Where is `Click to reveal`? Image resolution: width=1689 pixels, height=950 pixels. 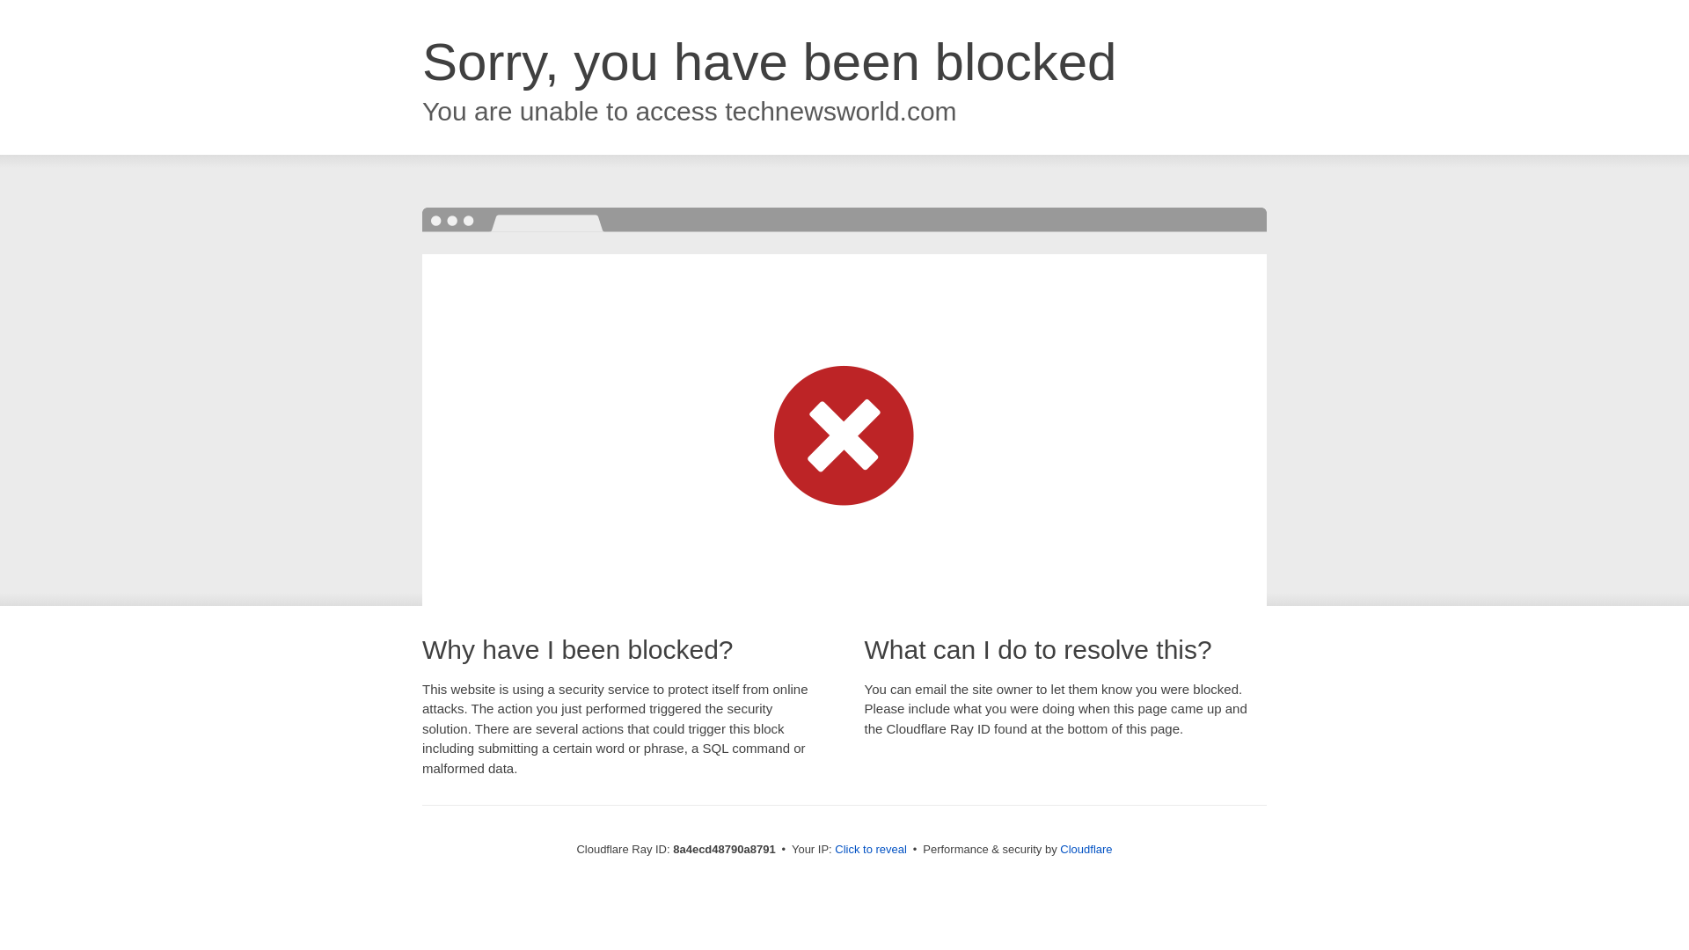
Click to reveal is located at coordinates (871, 850).